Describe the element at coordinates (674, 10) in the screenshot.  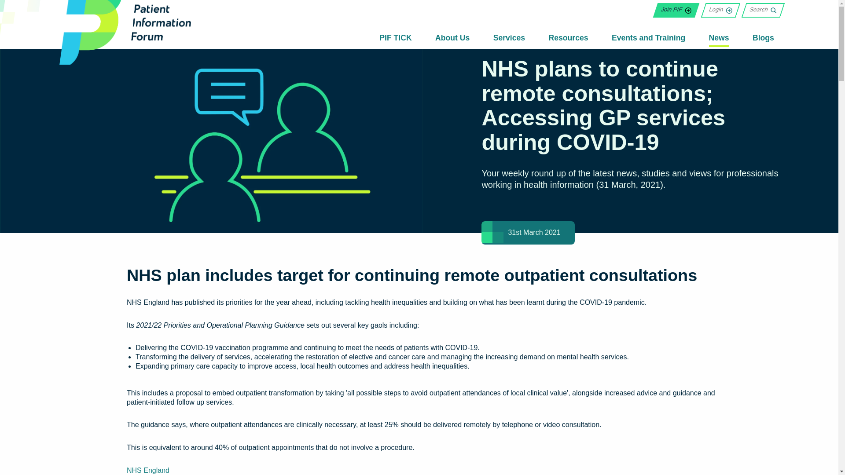
I see `Join PIF` at that location.